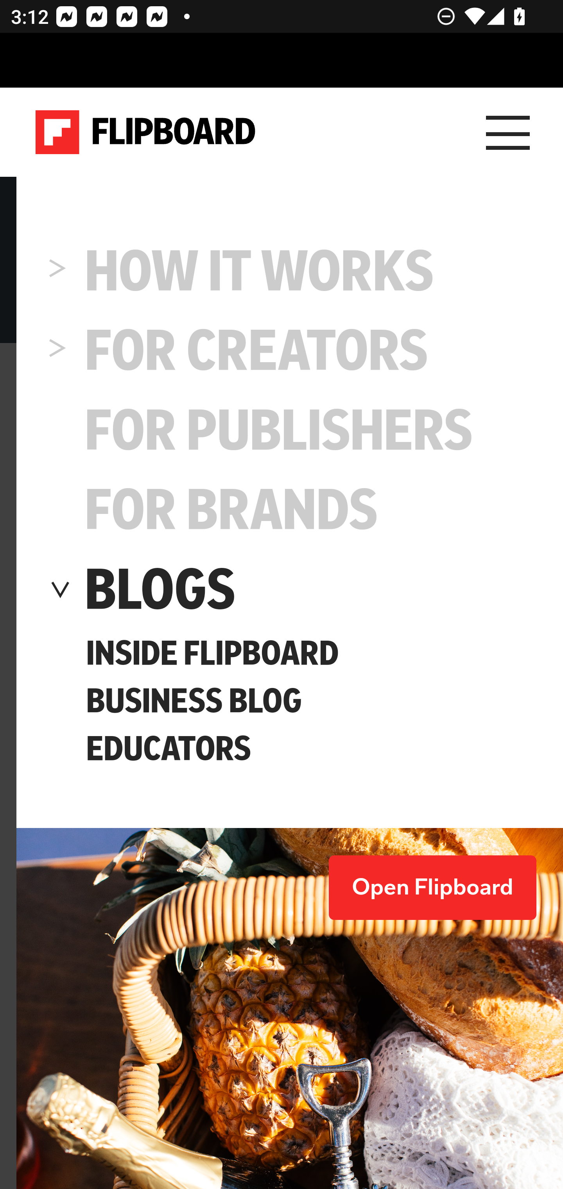  Describe the element at coordinates (212, 654) in the screenshot. I see `INSIDE FLIPBOARD` at that location.